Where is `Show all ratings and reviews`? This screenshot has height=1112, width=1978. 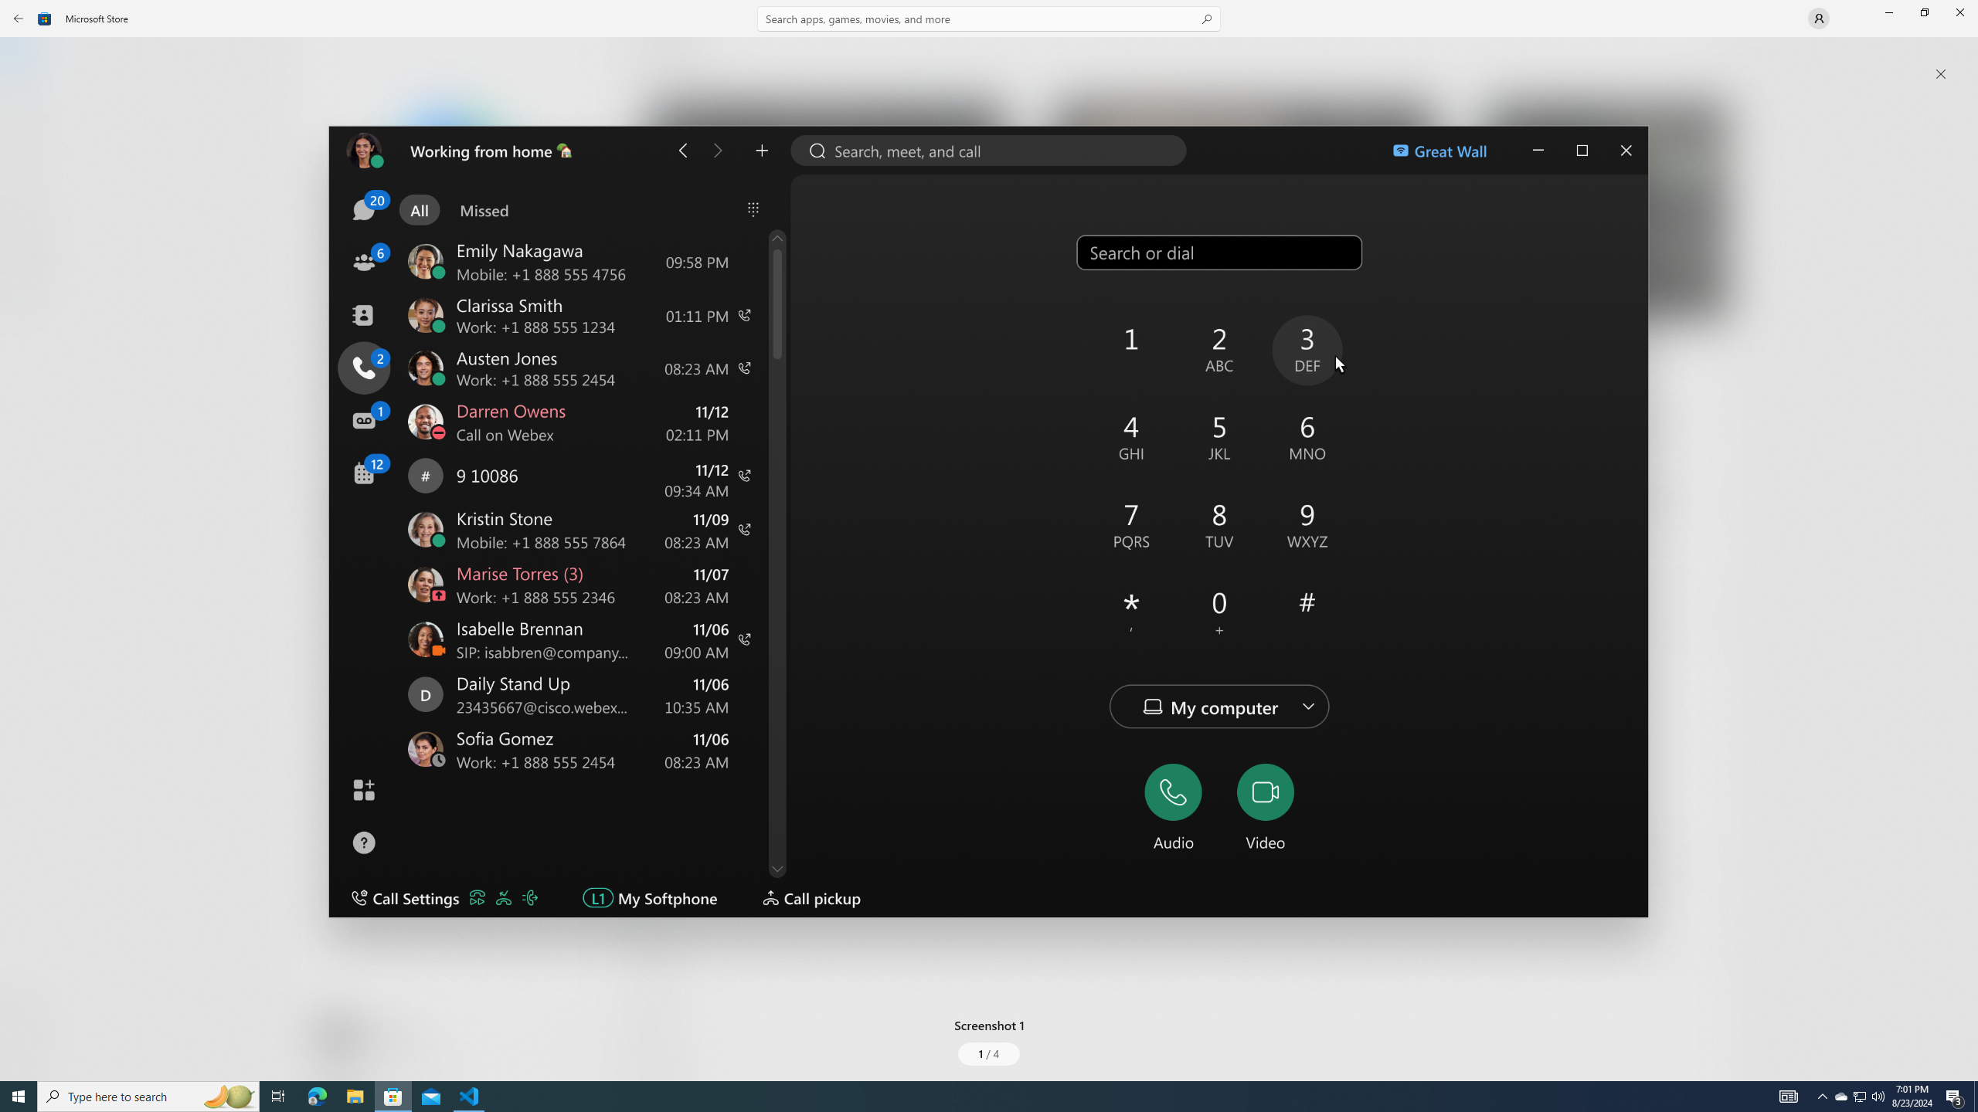 Show all ratings and reviews is located at coordinates (1704, 622).